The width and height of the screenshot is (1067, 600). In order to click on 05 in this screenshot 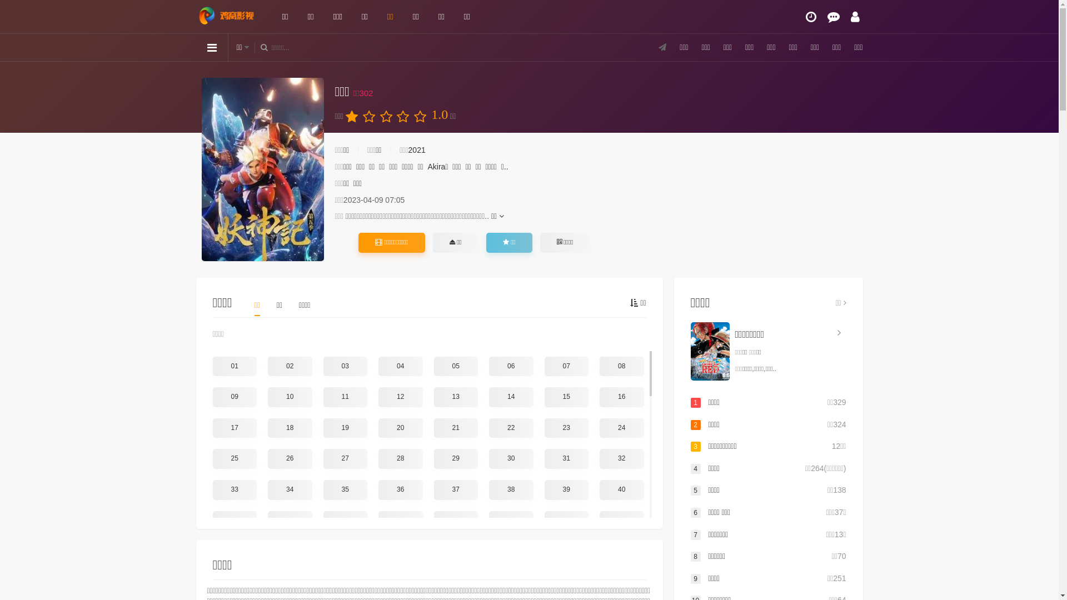, I will do `click(456, 367)`.